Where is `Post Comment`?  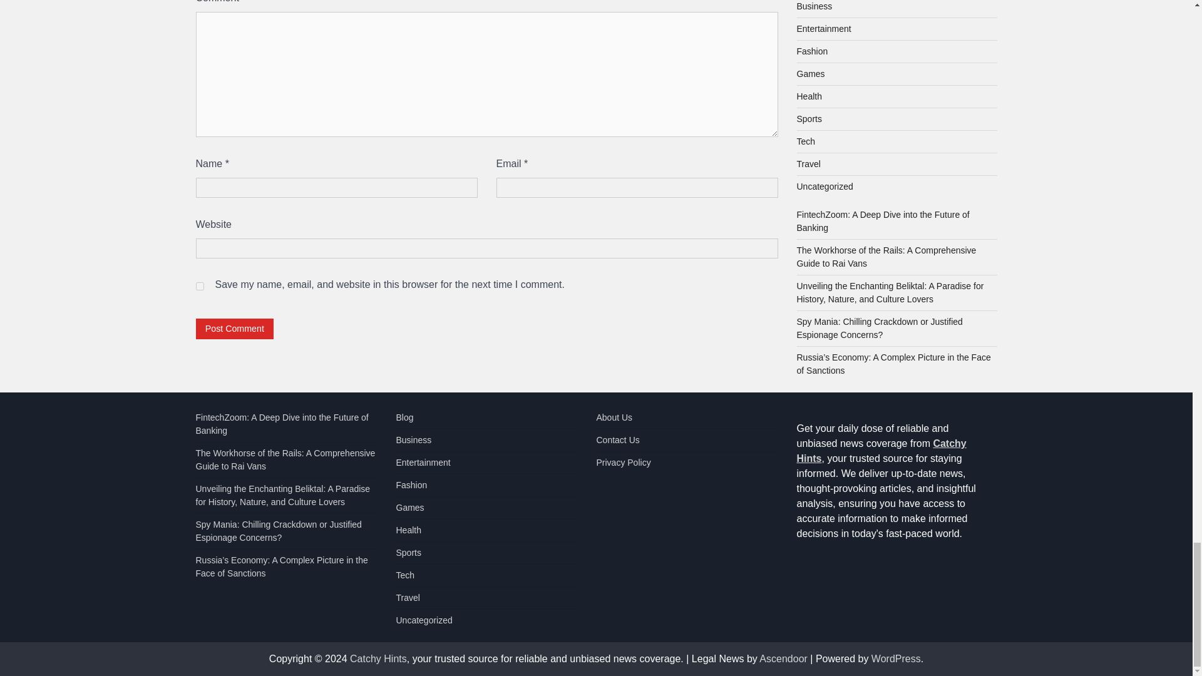
Post Comment is located at coordinates (234, 329).